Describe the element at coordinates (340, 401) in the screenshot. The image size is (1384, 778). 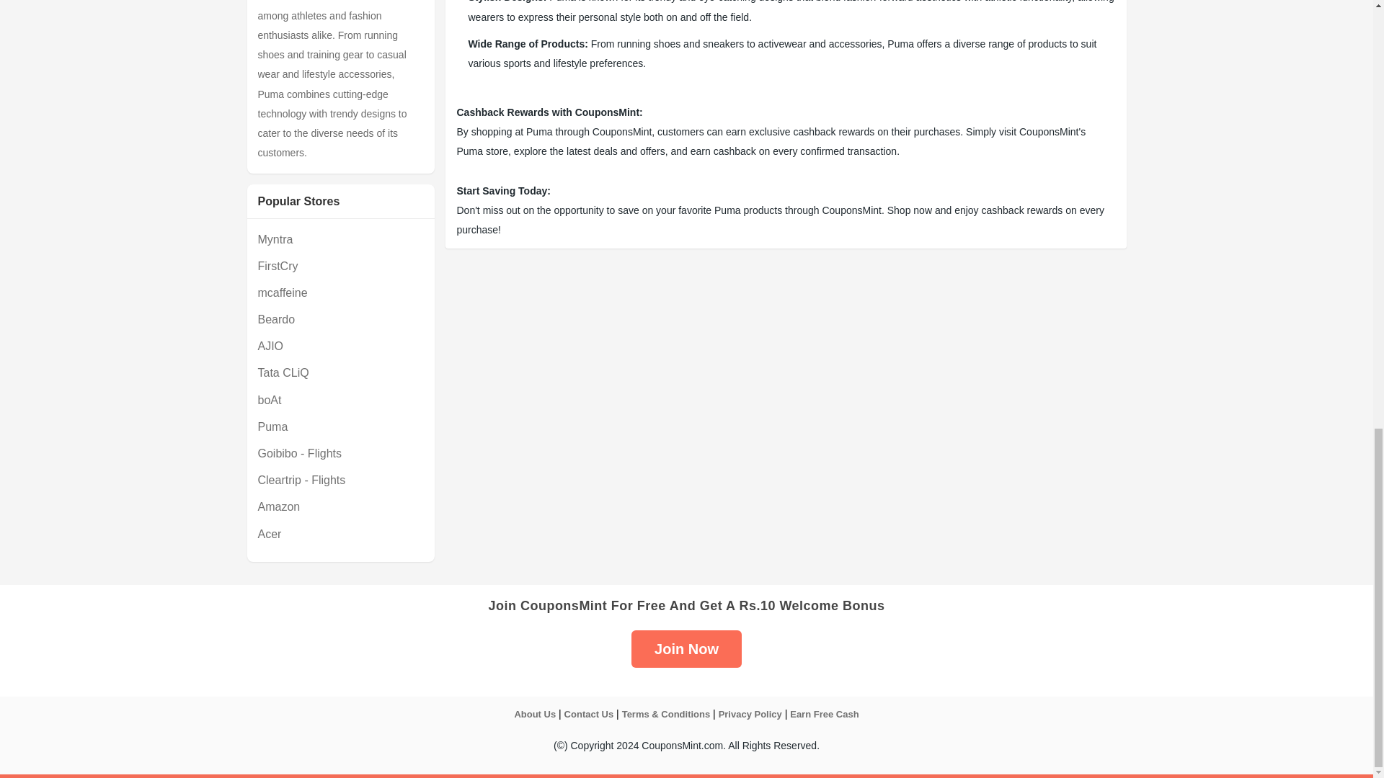
I see `boAt` at that location.